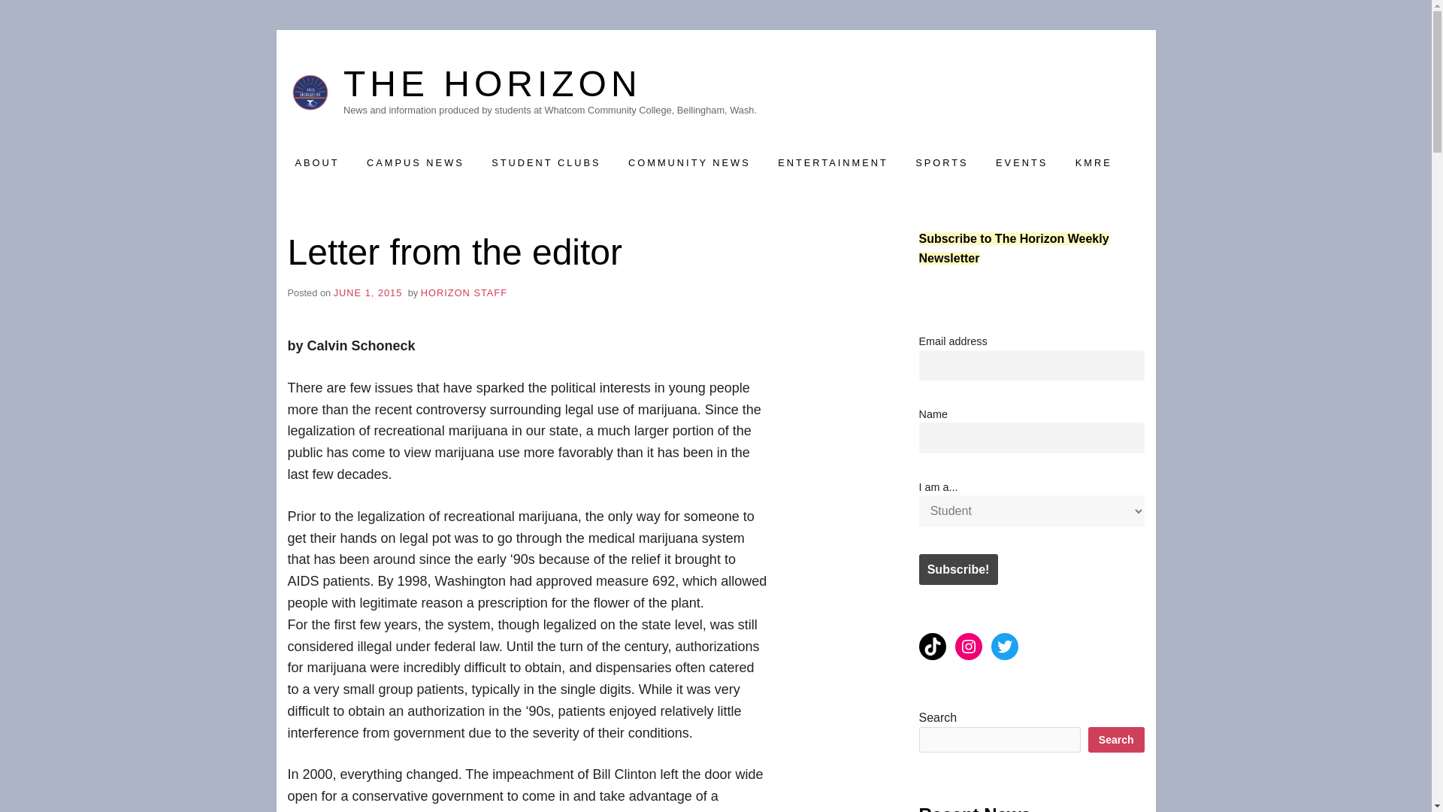  Describe the element at coordinates (546, 162) in the screenshot. I see `STUDENT CLUBS` at that location.